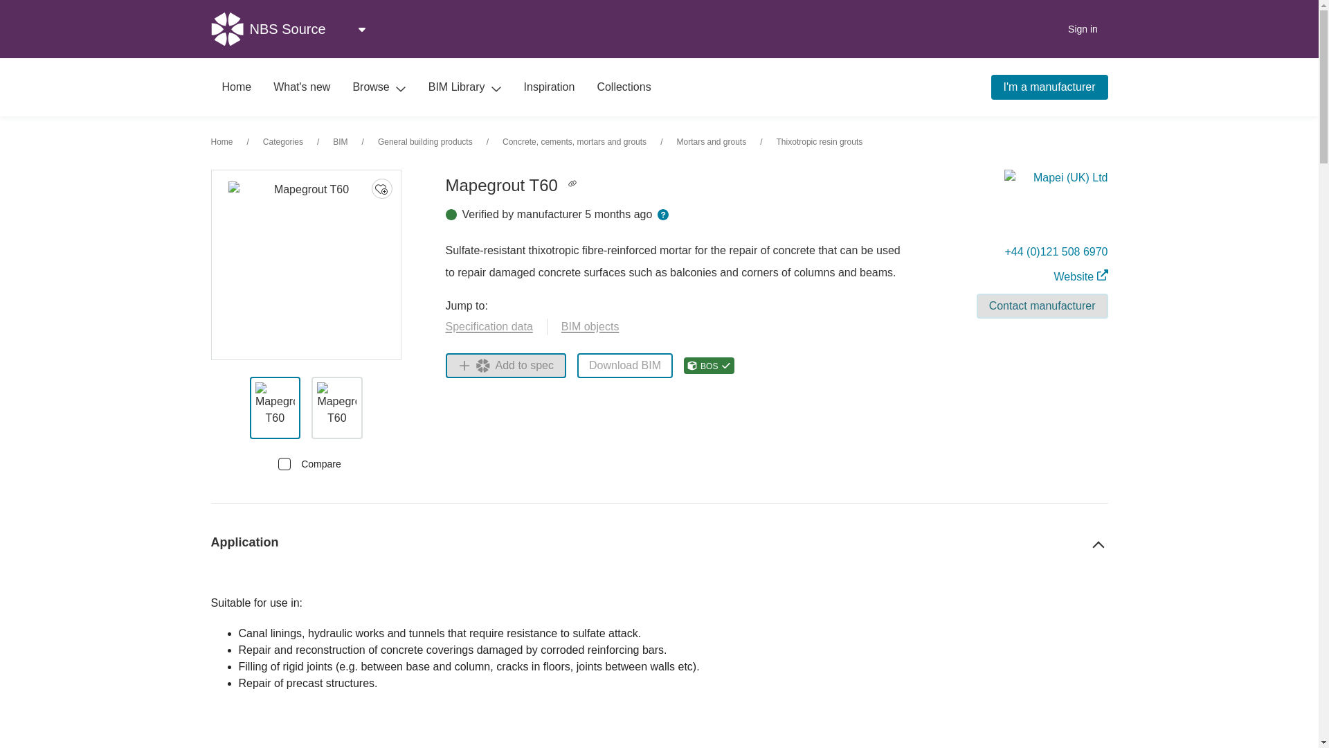  What do you see at coordinates (574, 142) in the screenshot?
I see `Concrete, cements, mortars and grouts` at bounding box center [574, 142].